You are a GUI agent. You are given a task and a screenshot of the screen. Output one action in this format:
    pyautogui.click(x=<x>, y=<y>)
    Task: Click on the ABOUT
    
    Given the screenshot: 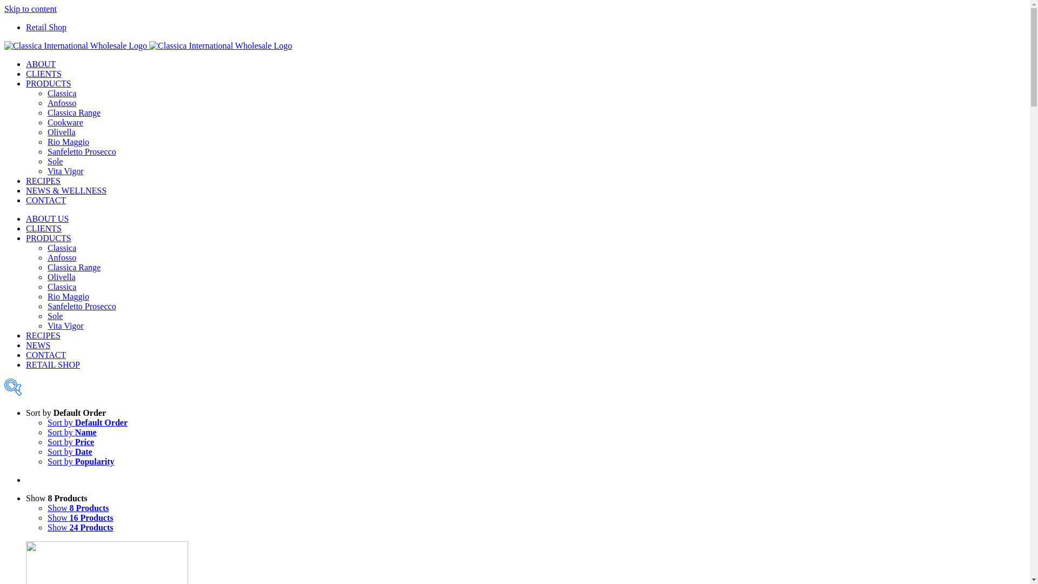 What is the action you would take?
    pyautogui.click(x=41, y=64)
    